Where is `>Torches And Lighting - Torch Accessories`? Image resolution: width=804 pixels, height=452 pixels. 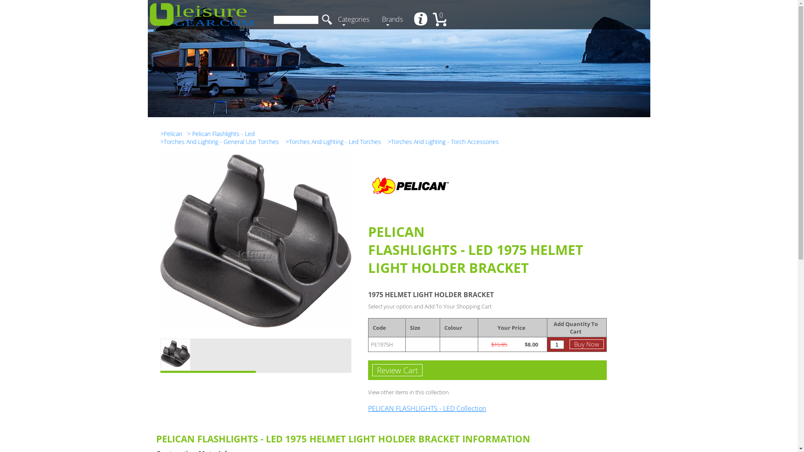 >Torches And Lighting - Torch Accessories is located at coordinates (443, 141).